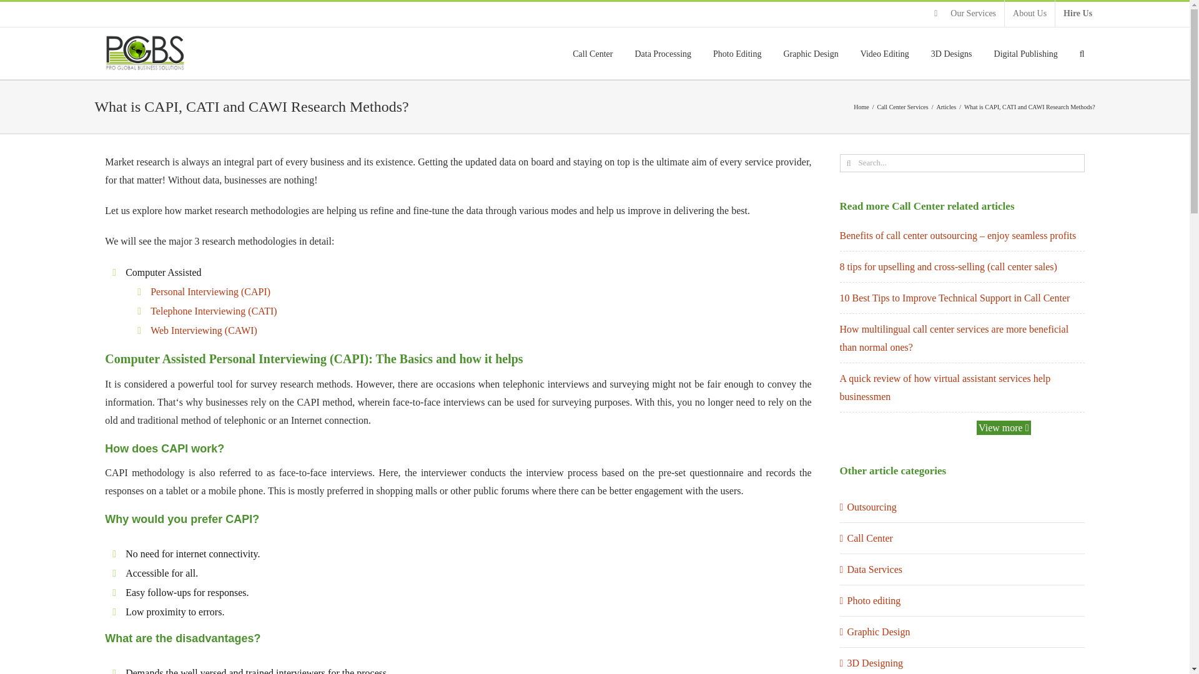 This screenshot has height=674, width=1199. I want to click on Photo Editing, so click(737, 54).